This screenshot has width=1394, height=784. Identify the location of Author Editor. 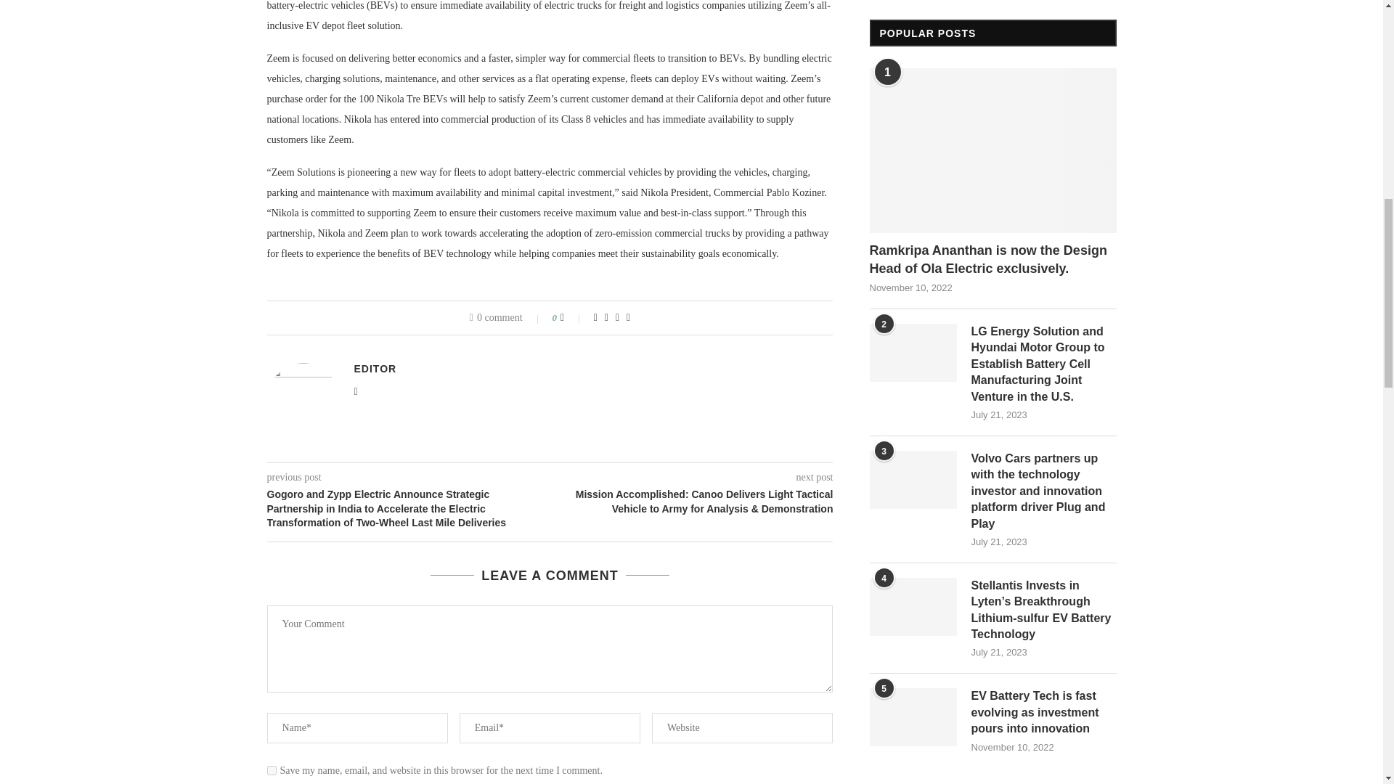
(375, 369).